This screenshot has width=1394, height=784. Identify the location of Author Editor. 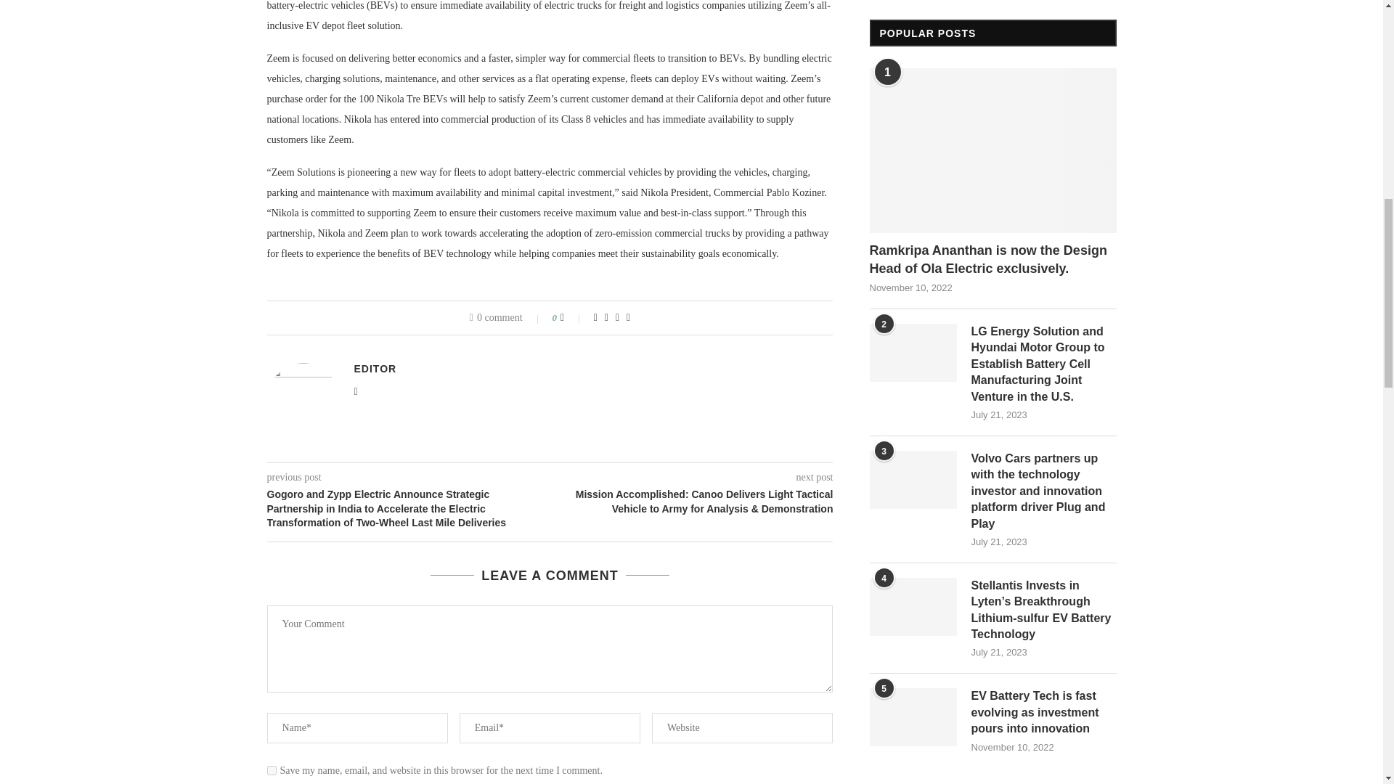
(375, 369).